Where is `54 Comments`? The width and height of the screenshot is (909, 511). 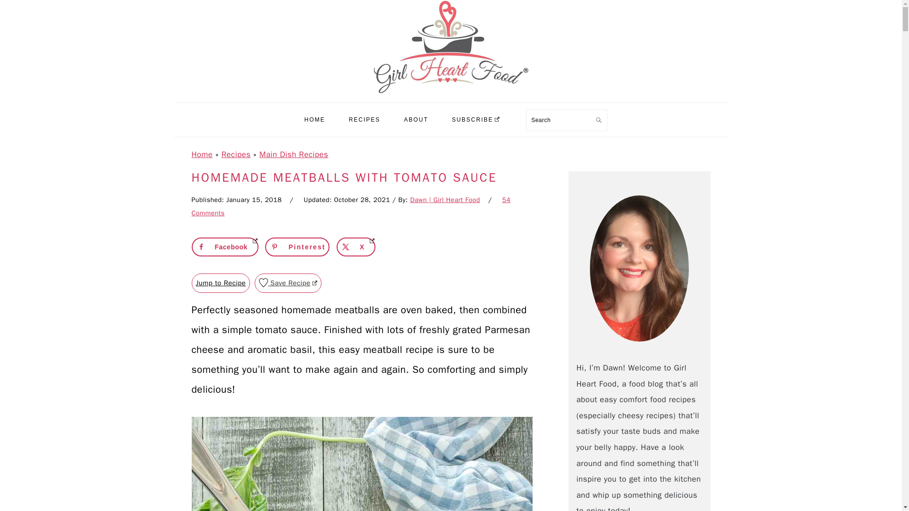
54 Comments is located at coordinates (350, 206).